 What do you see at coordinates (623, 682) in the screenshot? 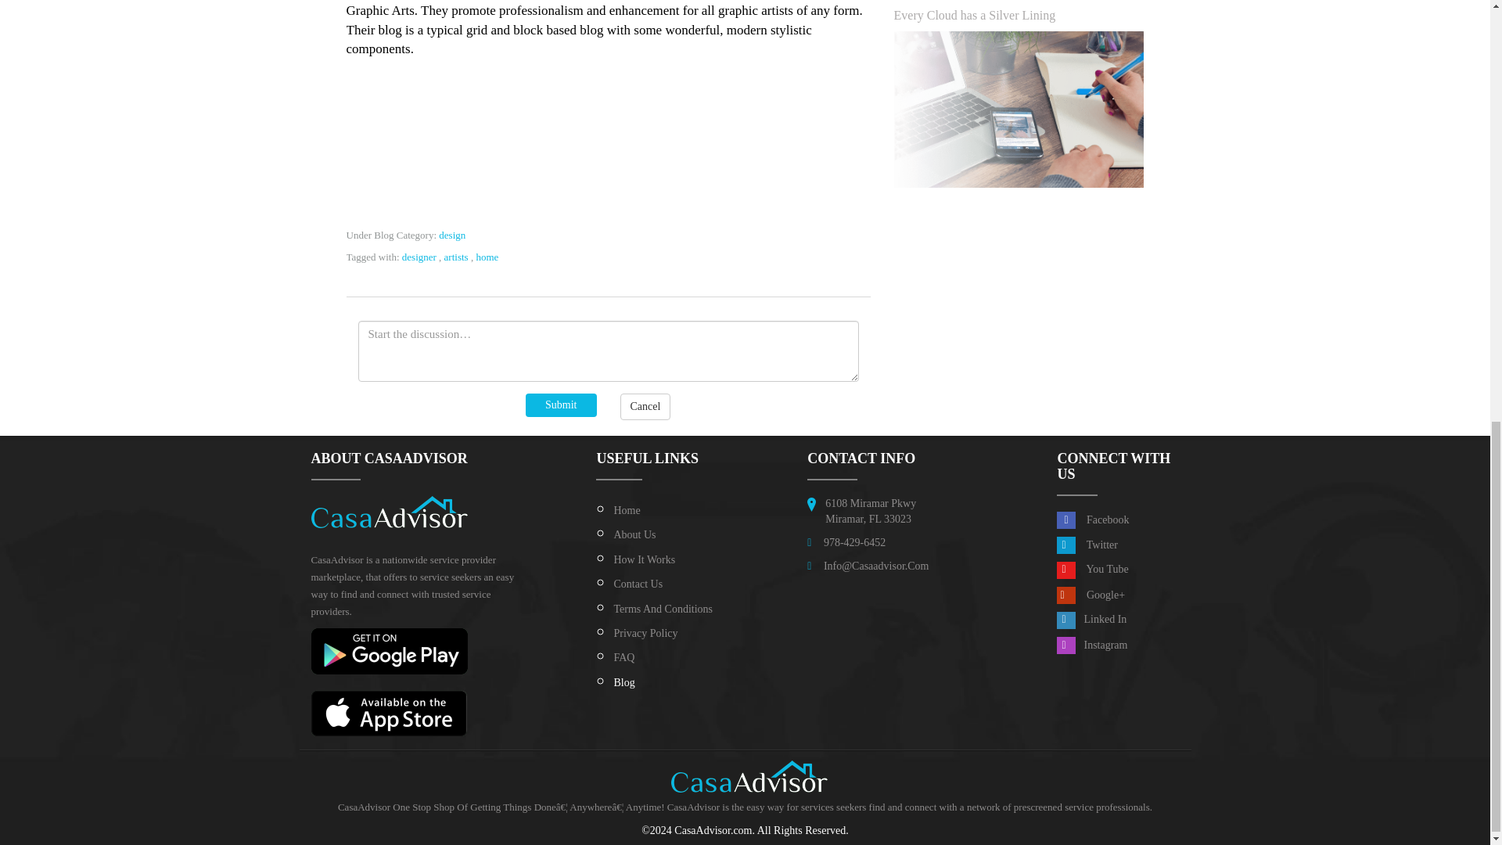
I see `Blog` at bounding box center [623, 682].